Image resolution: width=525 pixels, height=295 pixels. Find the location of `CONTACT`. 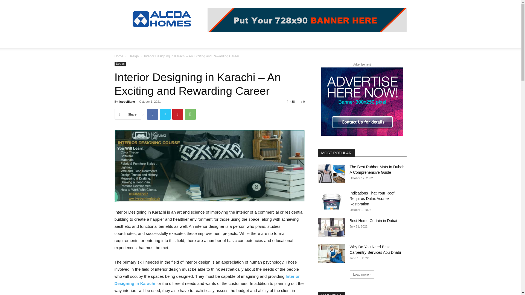

CONTACT is located at coordinates (332, 41).